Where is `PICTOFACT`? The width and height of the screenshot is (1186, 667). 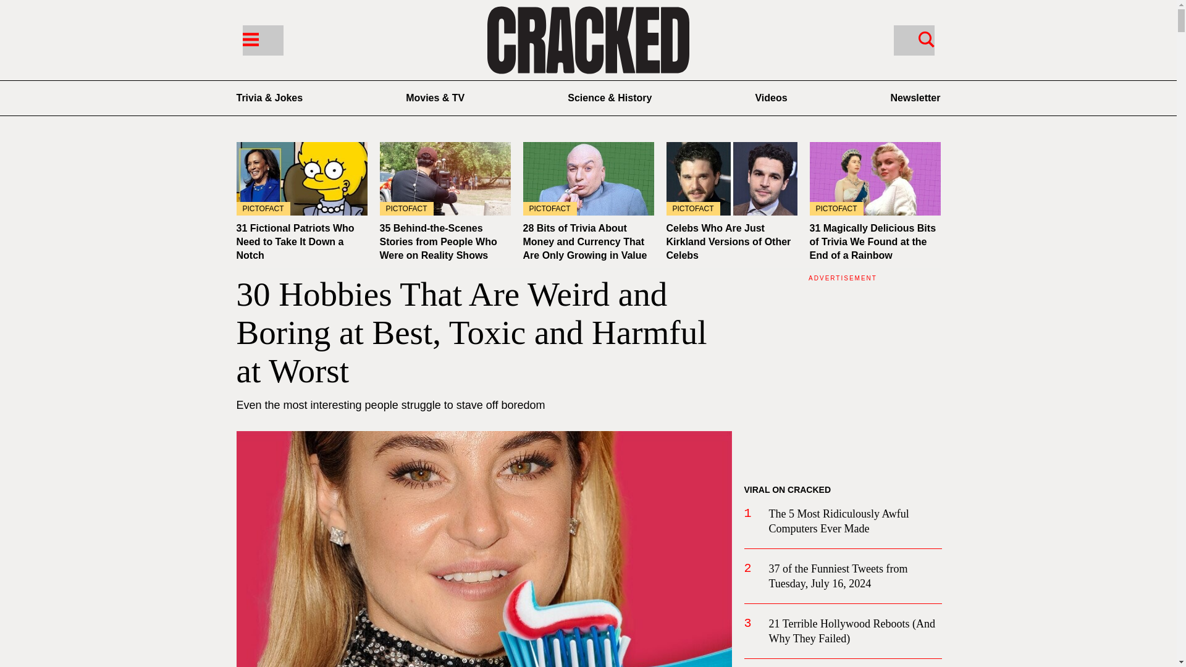
PICTOFACT is located at coordinates (731, 178).